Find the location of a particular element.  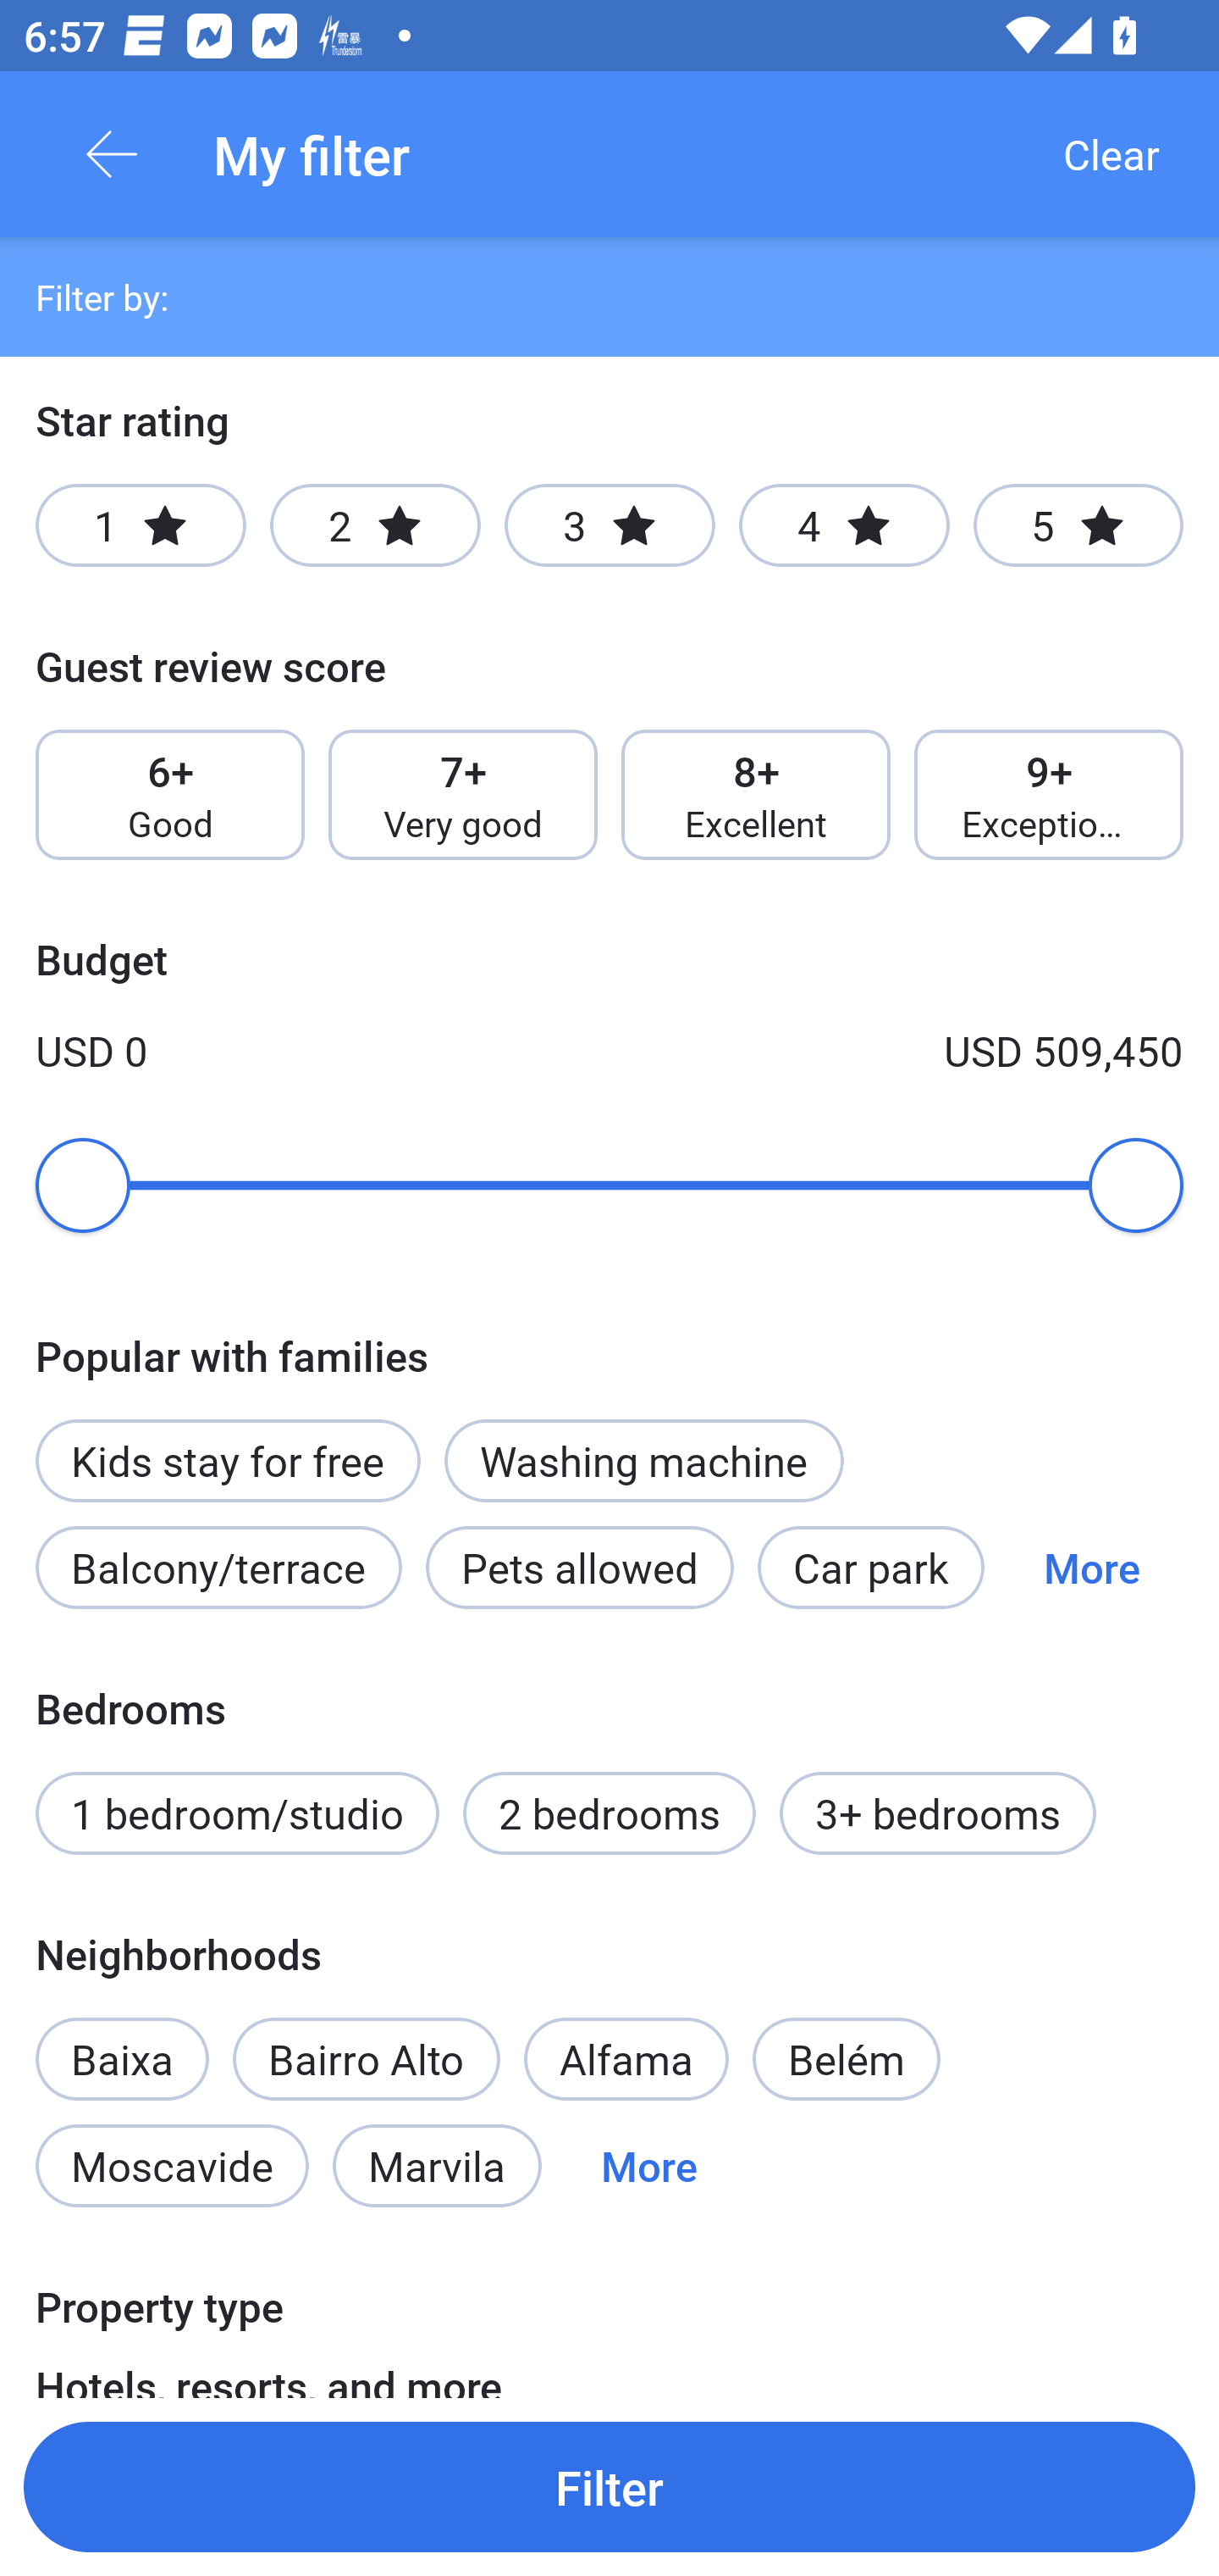

4 is located at coordinates (843, 525).